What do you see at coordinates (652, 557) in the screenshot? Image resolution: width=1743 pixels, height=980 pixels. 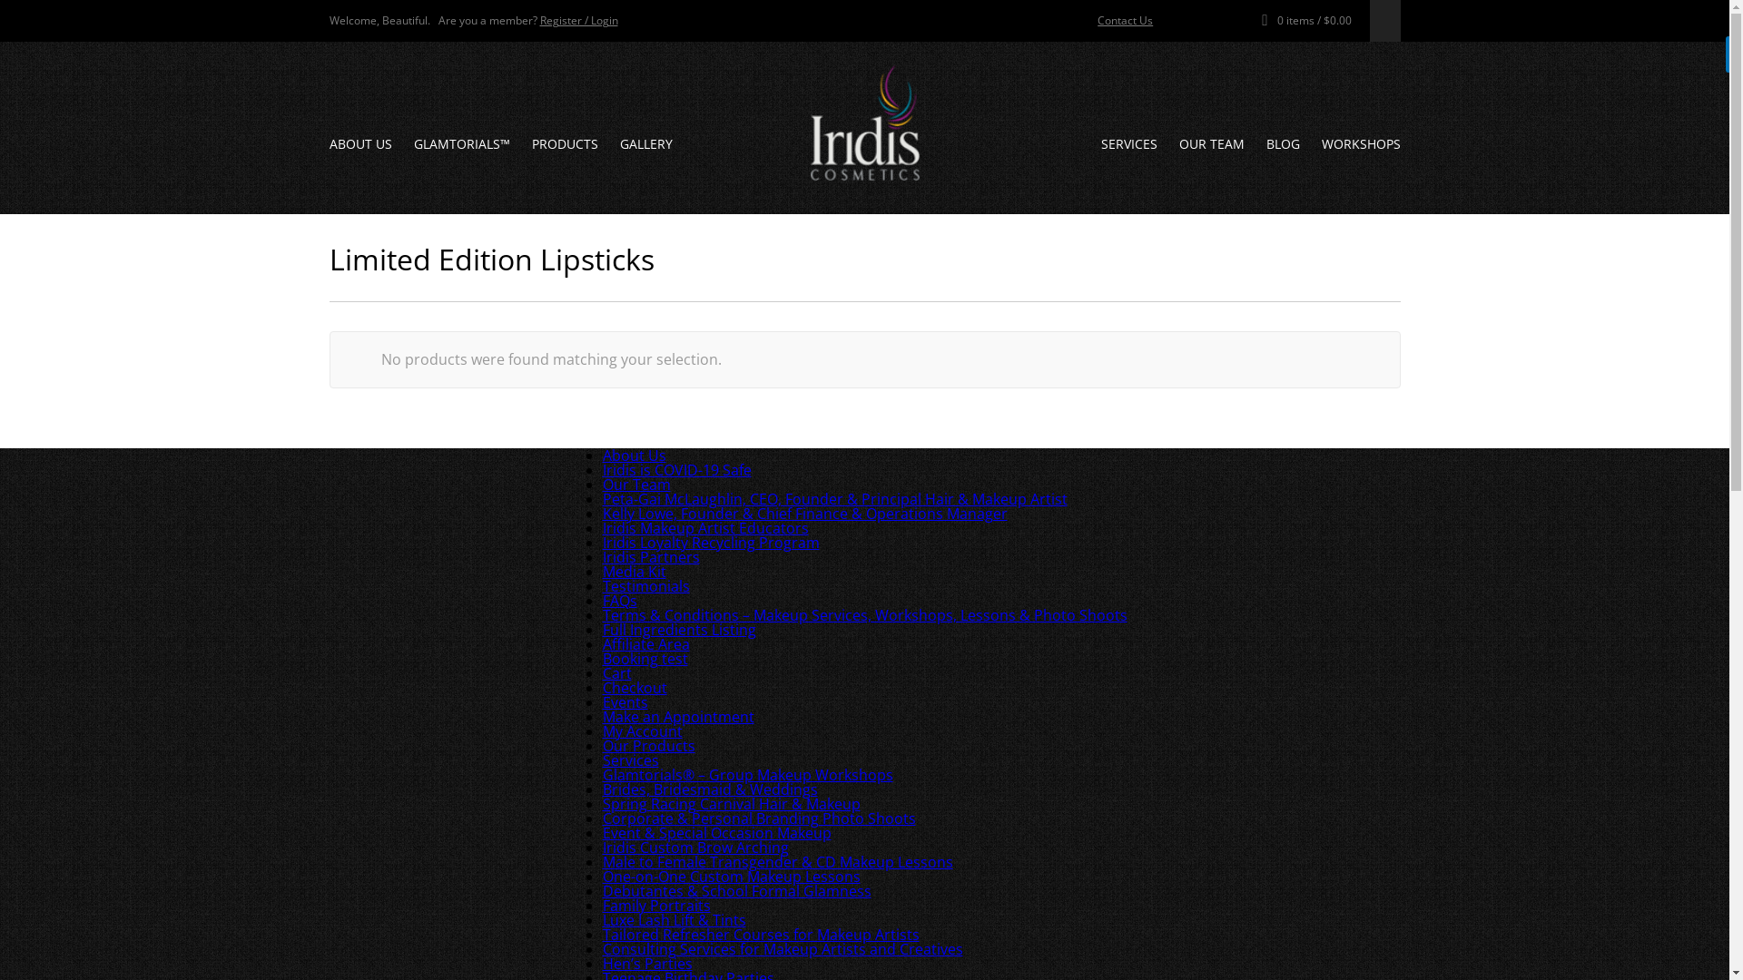 I see `Iridis Partners` at bounding box center [652, 557].